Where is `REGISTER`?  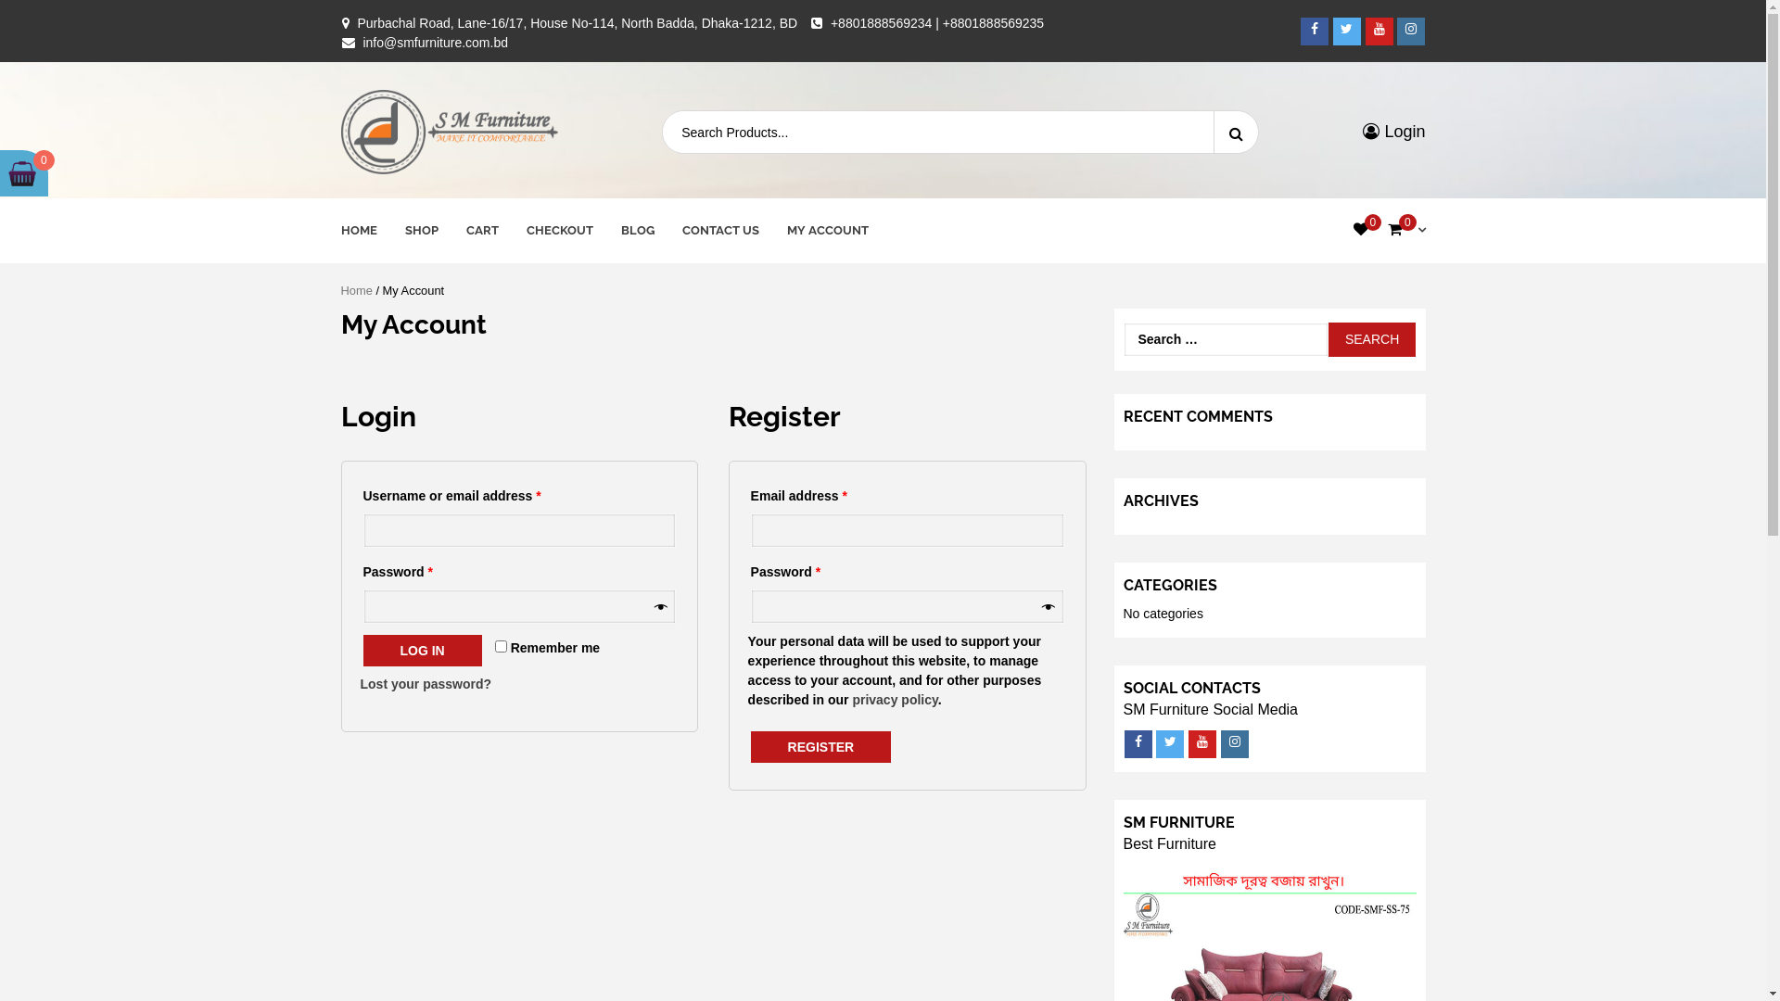
REGISTER is located at coordinates (821, 747).